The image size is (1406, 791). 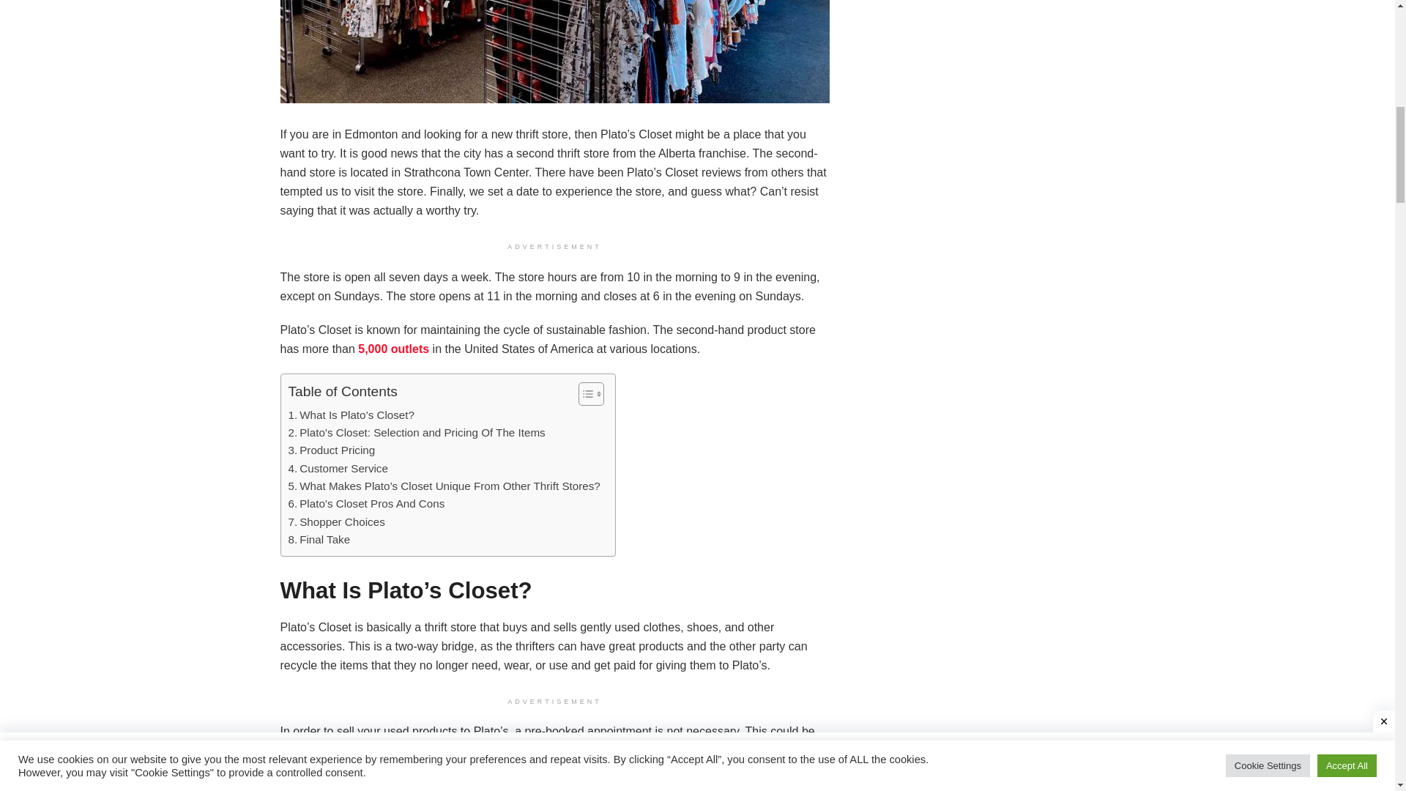 What do you see at coordinates (338, 469) in the screenshot?
I see `Customer Service` at bounding box center [338, 469].